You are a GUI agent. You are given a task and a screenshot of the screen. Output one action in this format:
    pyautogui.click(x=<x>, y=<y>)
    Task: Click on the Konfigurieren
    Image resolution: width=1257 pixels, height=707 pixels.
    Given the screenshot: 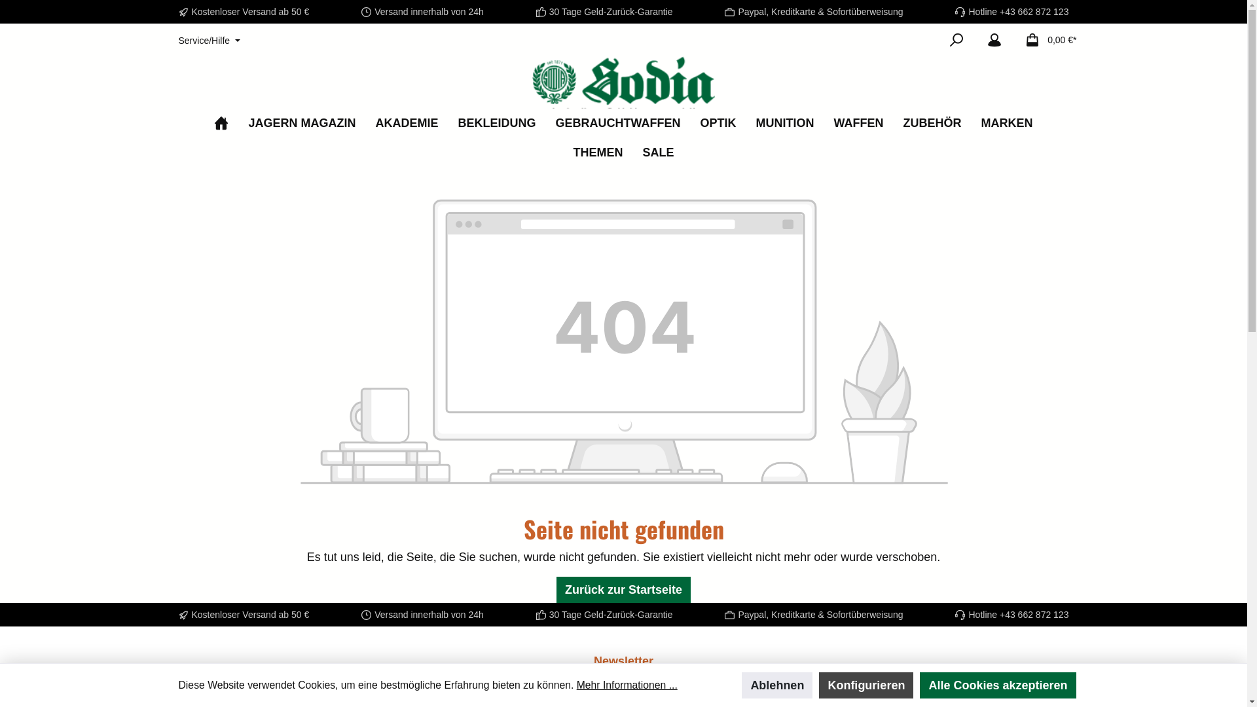 What is the action you would take?
    pyautogui.click(x=866, y=685)
    